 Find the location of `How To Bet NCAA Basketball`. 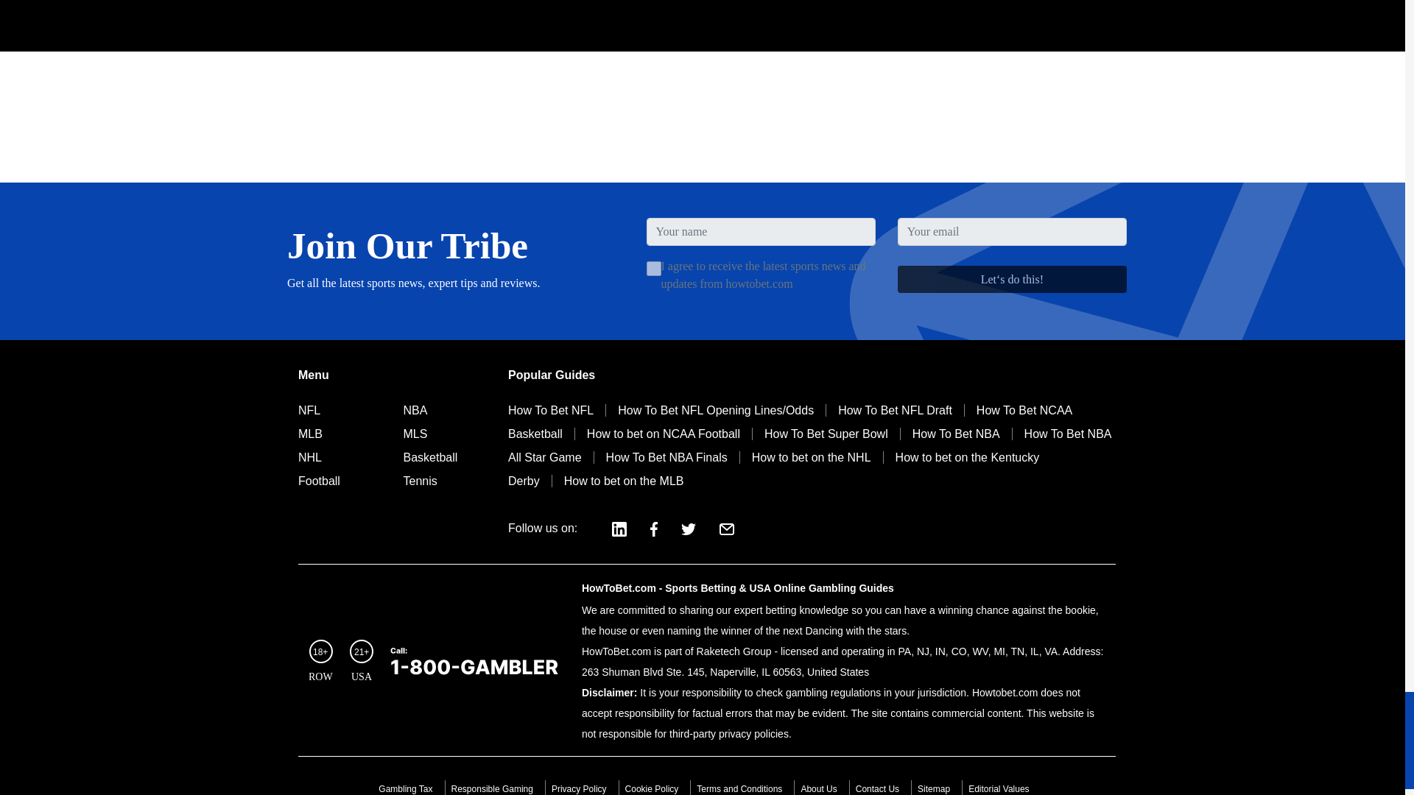

How To Bet NCAA Basketball is located at coordinates (789, 422).